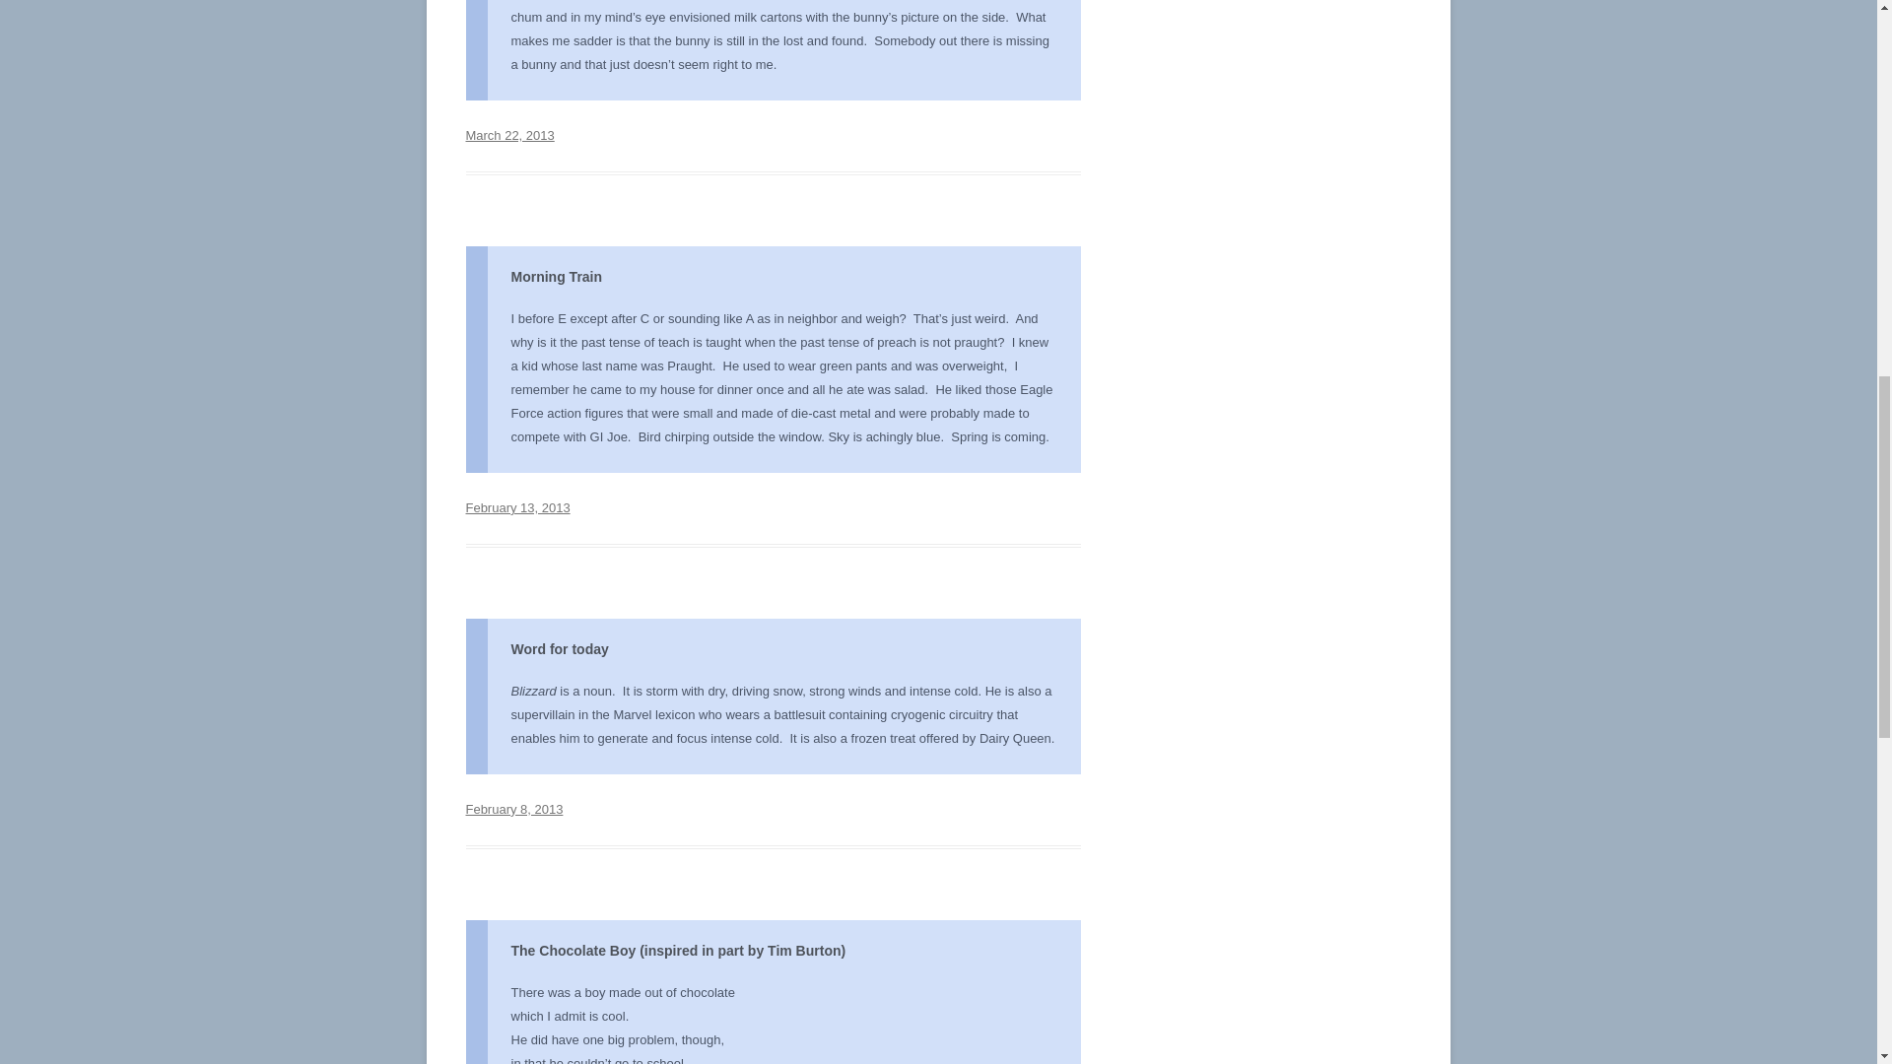 This screenshot has height=1064, width=1892. What do you see at coordinates (516, 506) in the screenshot?
I see `Permalink to Morning Train` at bounding box center [516, 506].